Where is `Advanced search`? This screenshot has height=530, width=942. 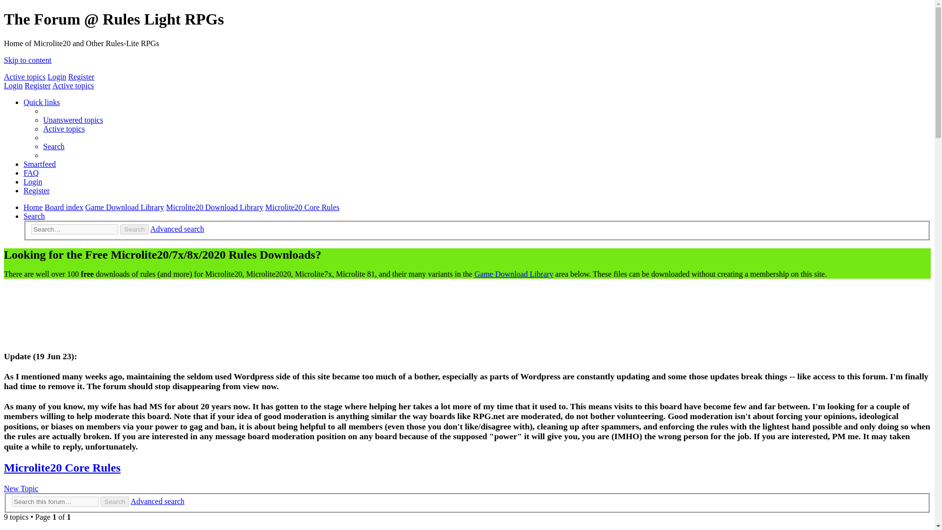 Advanced search is located at coordinates (157, 502).